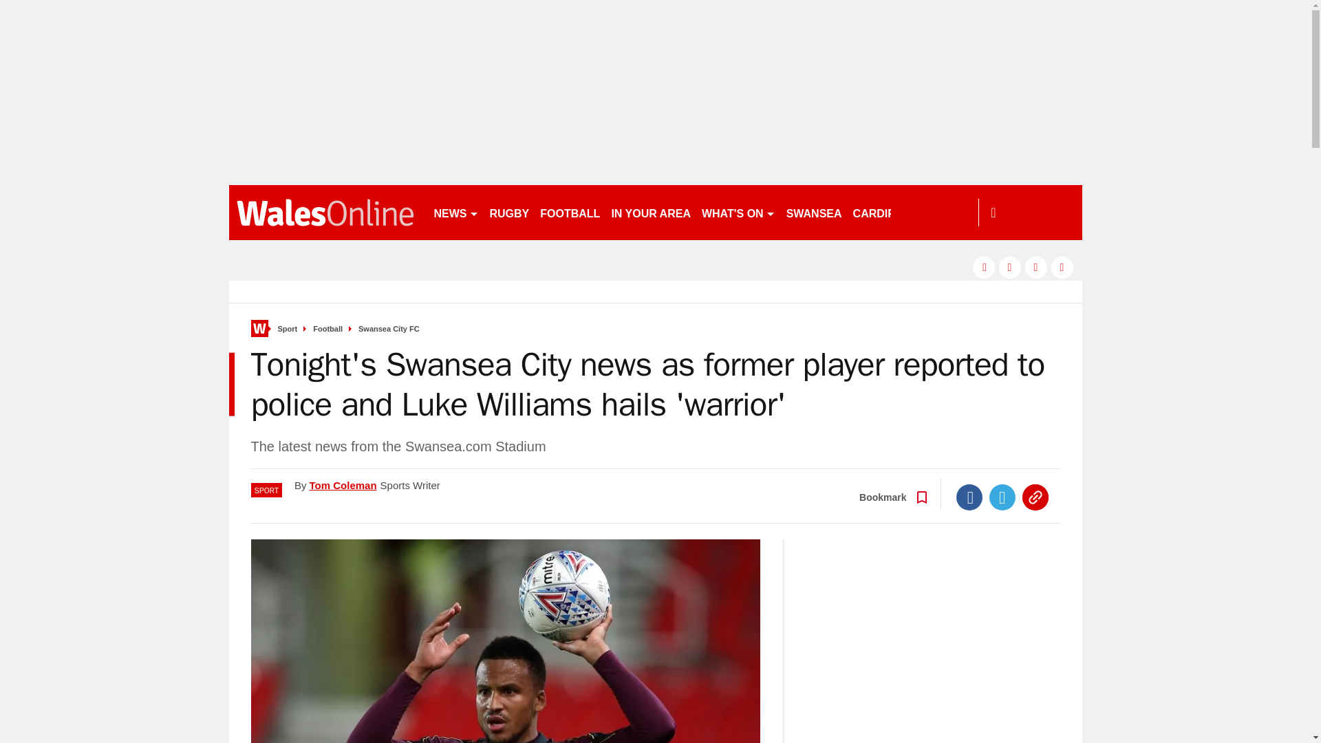 The image size is (1321, 743). Describe the element at coordinates (1036, 267) in the screenshot. I see `pinterest` at that location.